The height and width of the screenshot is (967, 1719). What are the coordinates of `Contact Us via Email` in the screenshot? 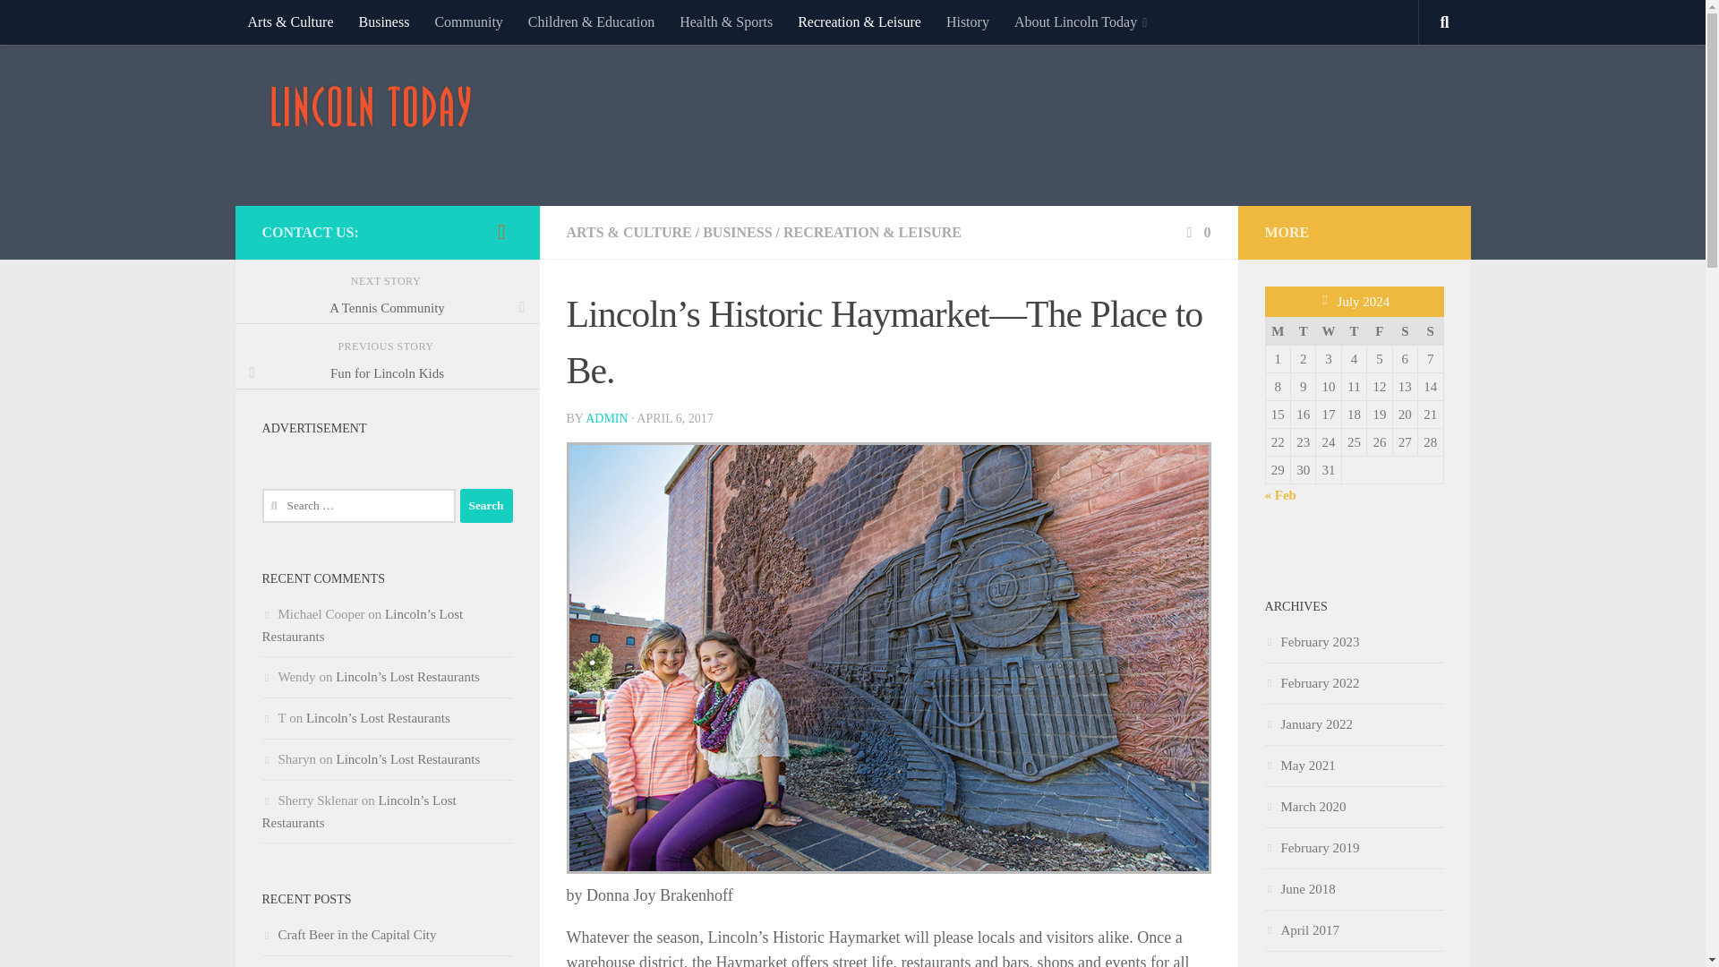 It's located at (501, 232).